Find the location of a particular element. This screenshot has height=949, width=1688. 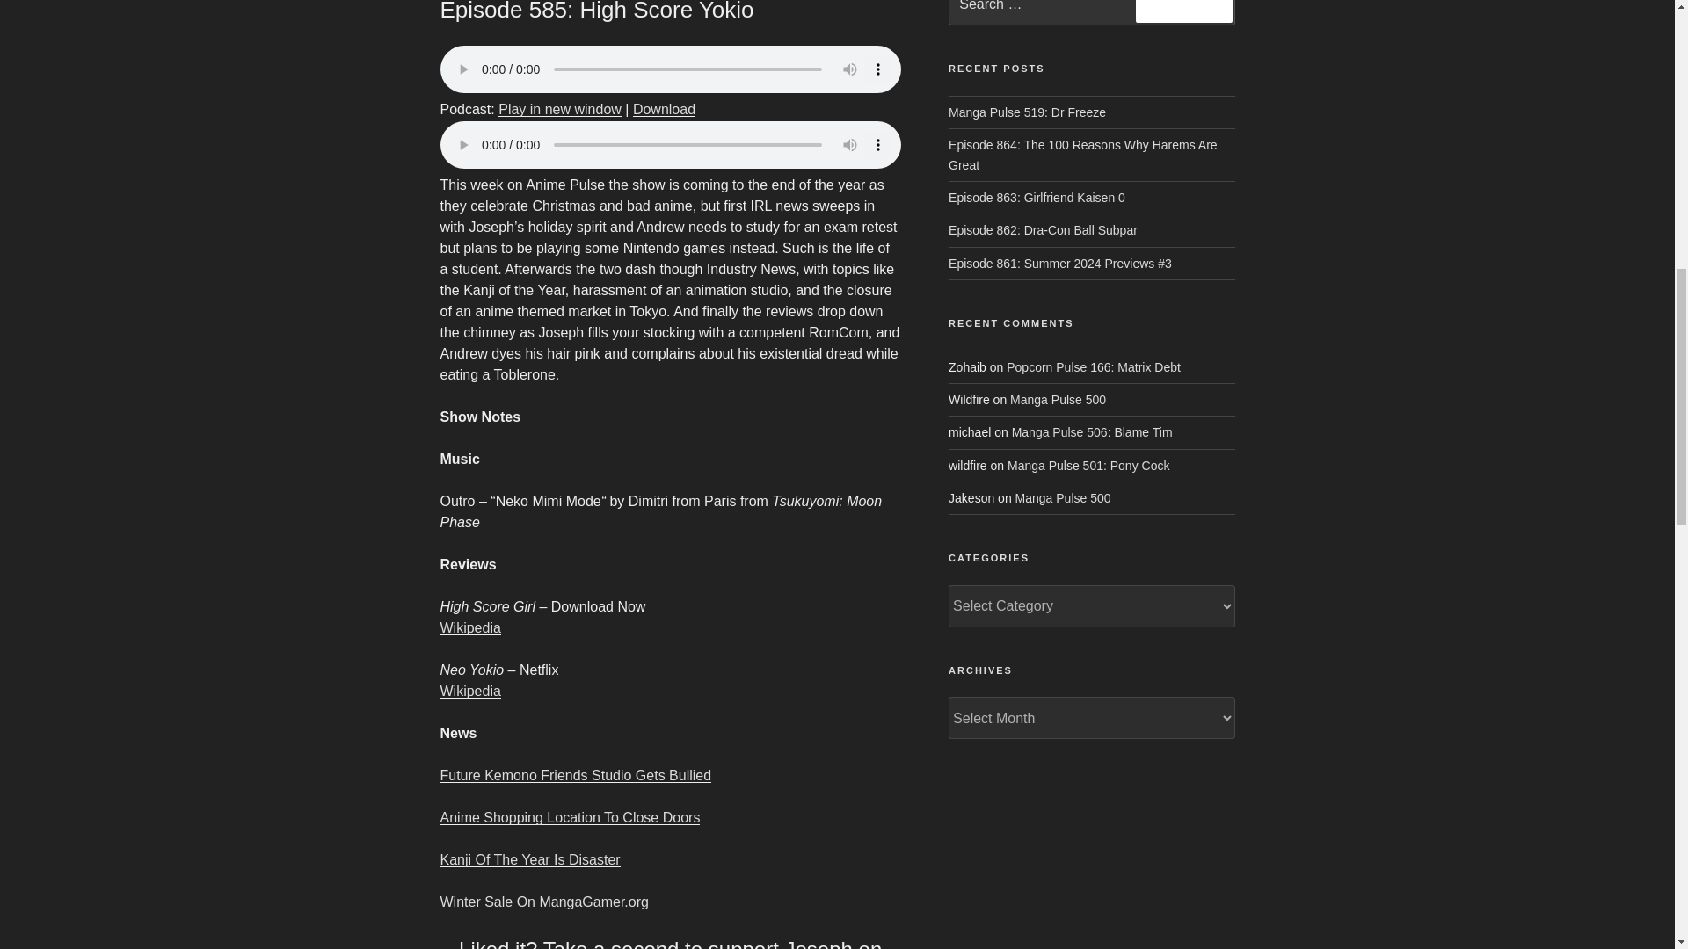

Play in new window is located at coordinates (559, 109).